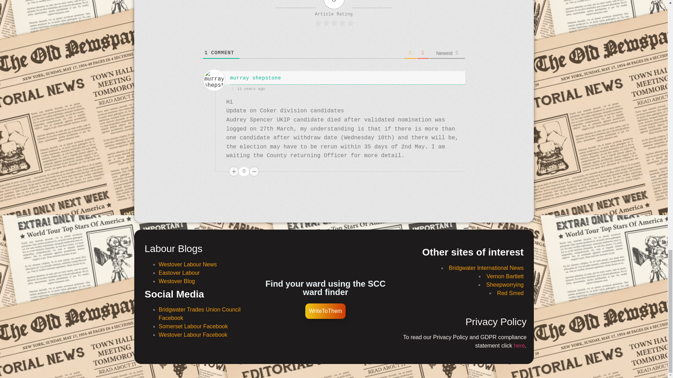  I want to click on Westover Labour News, so click(187, 264).